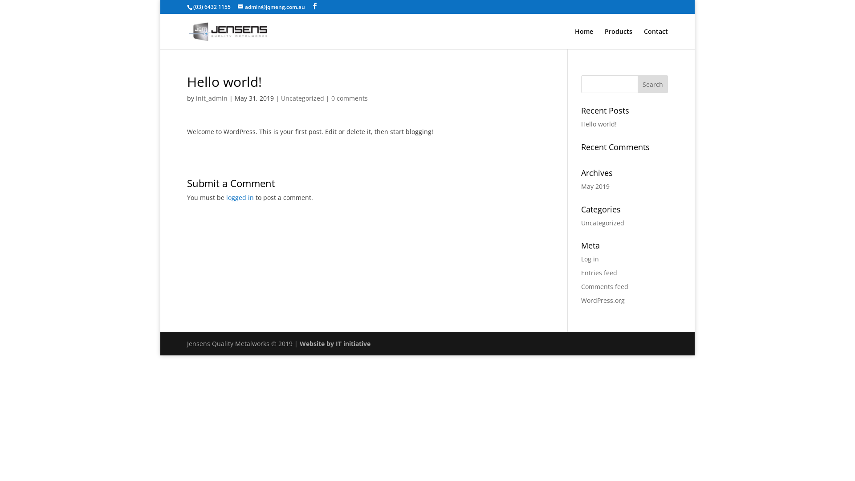 The image size is (855, 481). I want to click on Home, so click(584, 39).